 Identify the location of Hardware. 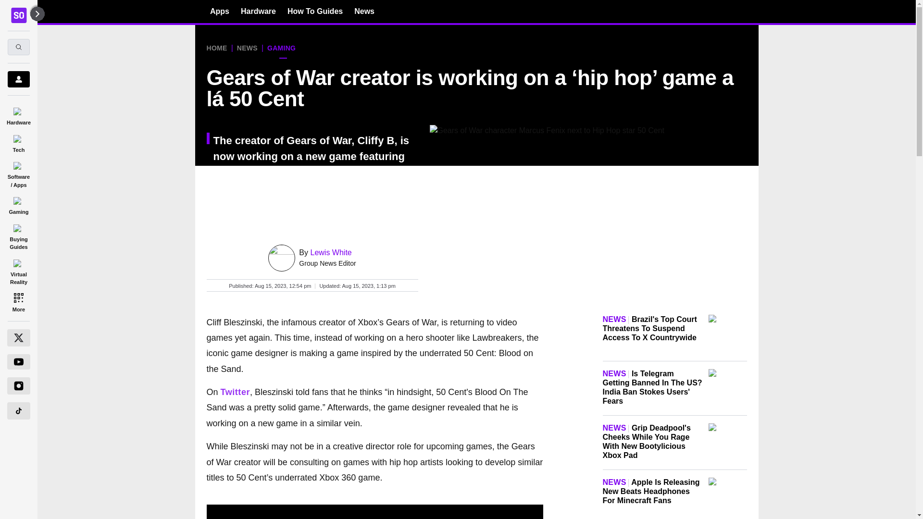
(259, 11).